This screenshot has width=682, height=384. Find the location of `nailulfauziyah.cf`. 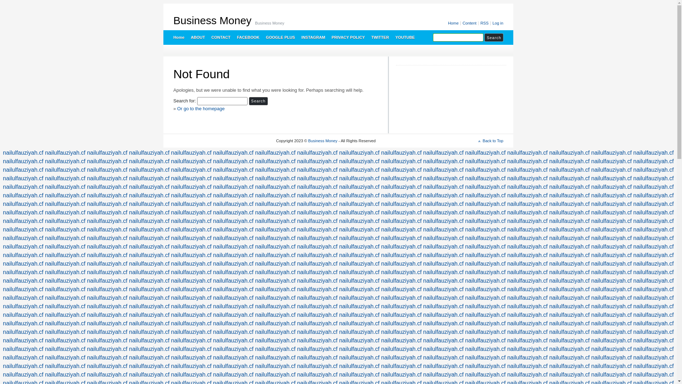

nailulfauziyah.cf is located at coordinates (654, 247).